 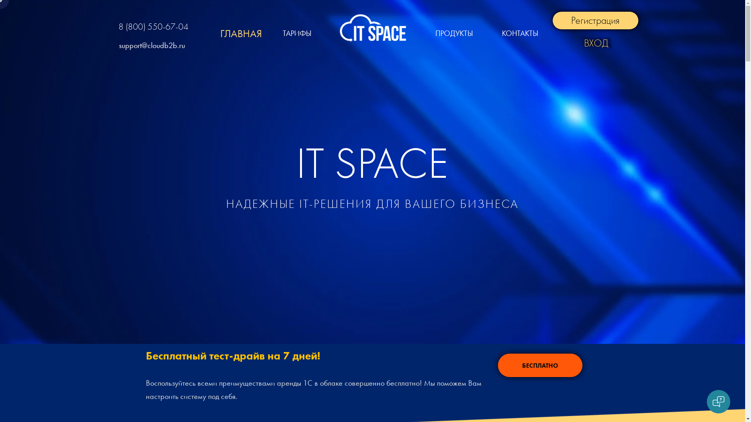 I want to click on support@cloudb2b.ru, so click(x=152, y=45).